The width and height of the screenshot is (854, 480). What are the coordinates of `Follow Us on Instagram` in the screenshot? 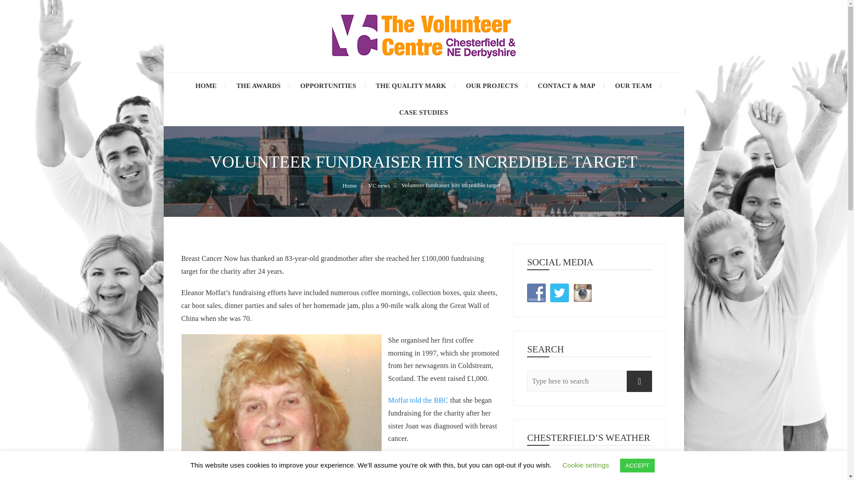 It's located at (582, 293).